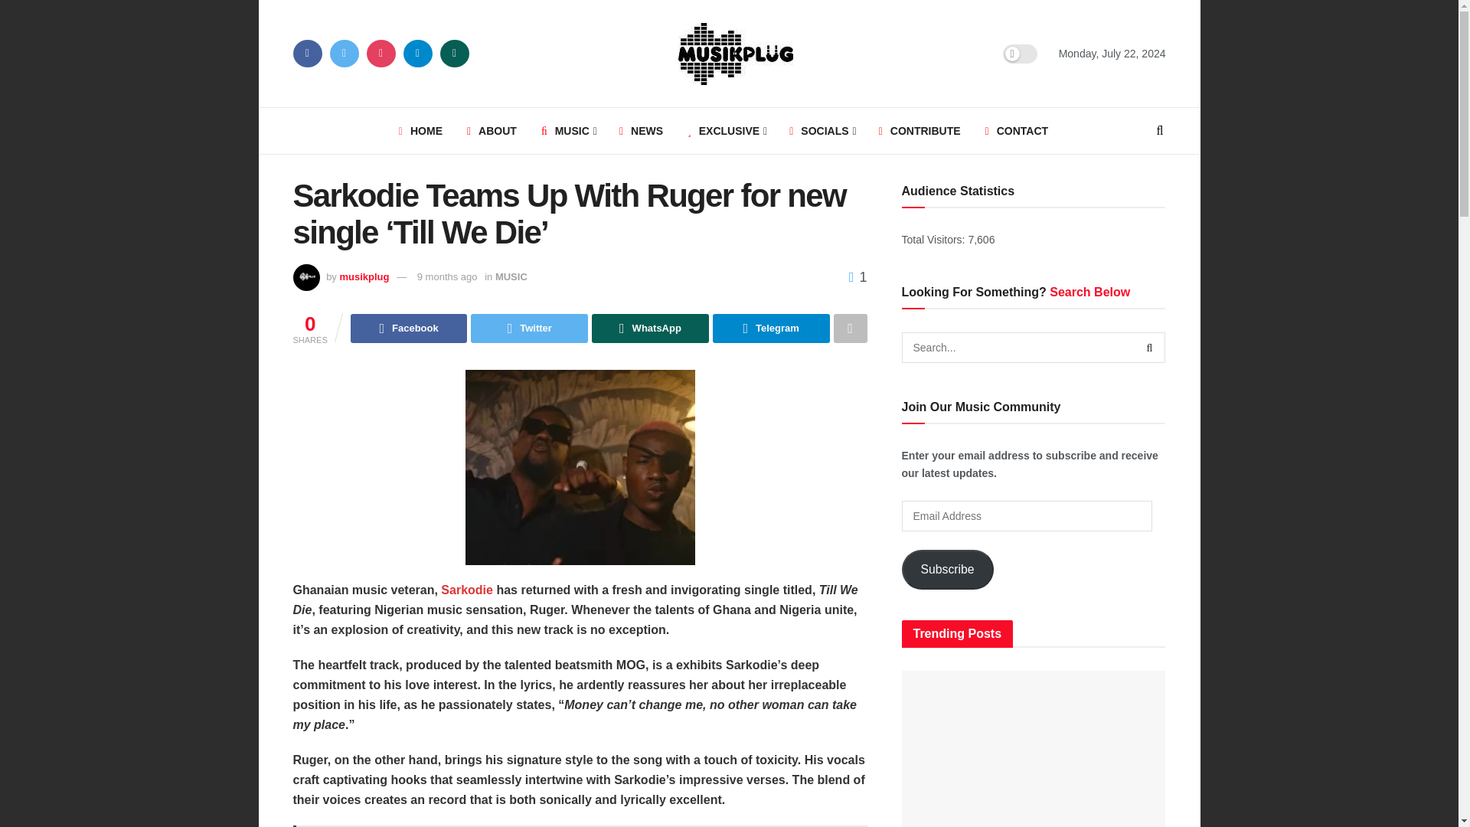 The image size is (1470, 827). Describe the element at coordinates (420, 130) in the screenshot. I see `HOME` at that location.